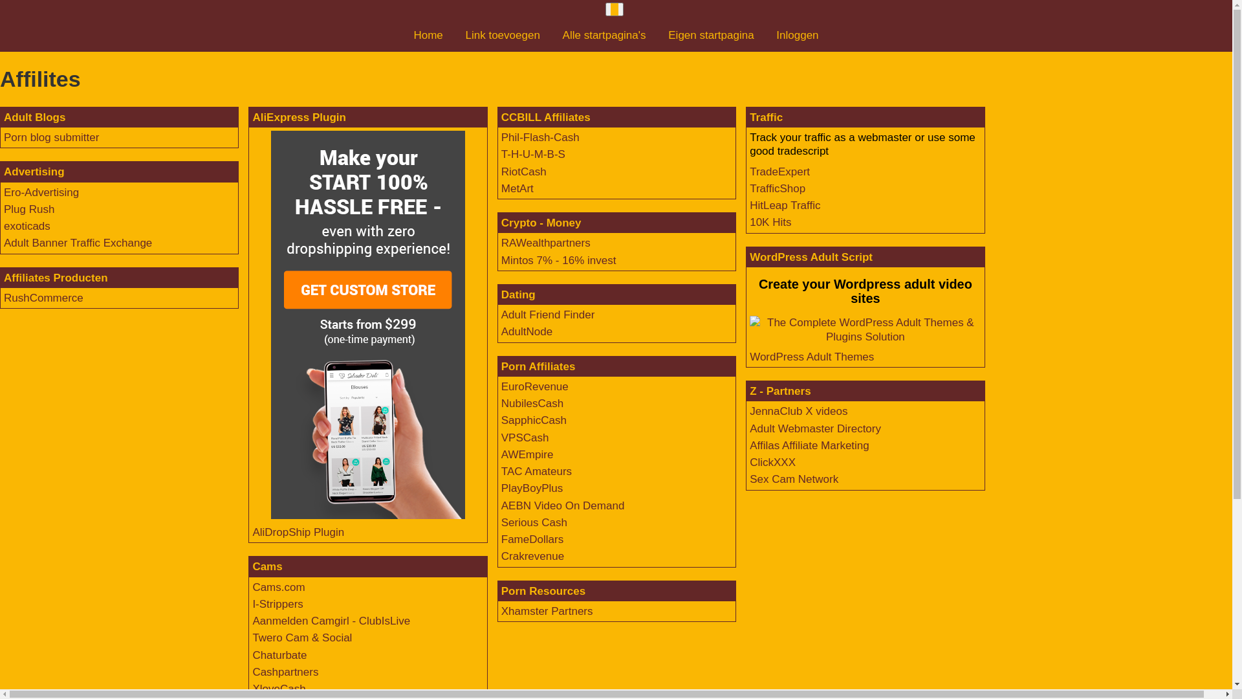 This screenshot has width=1242, height=699. Describe the element at coordinates (541, 137) in the screenshot. I see `Phil-Flash-Cash` at that location.